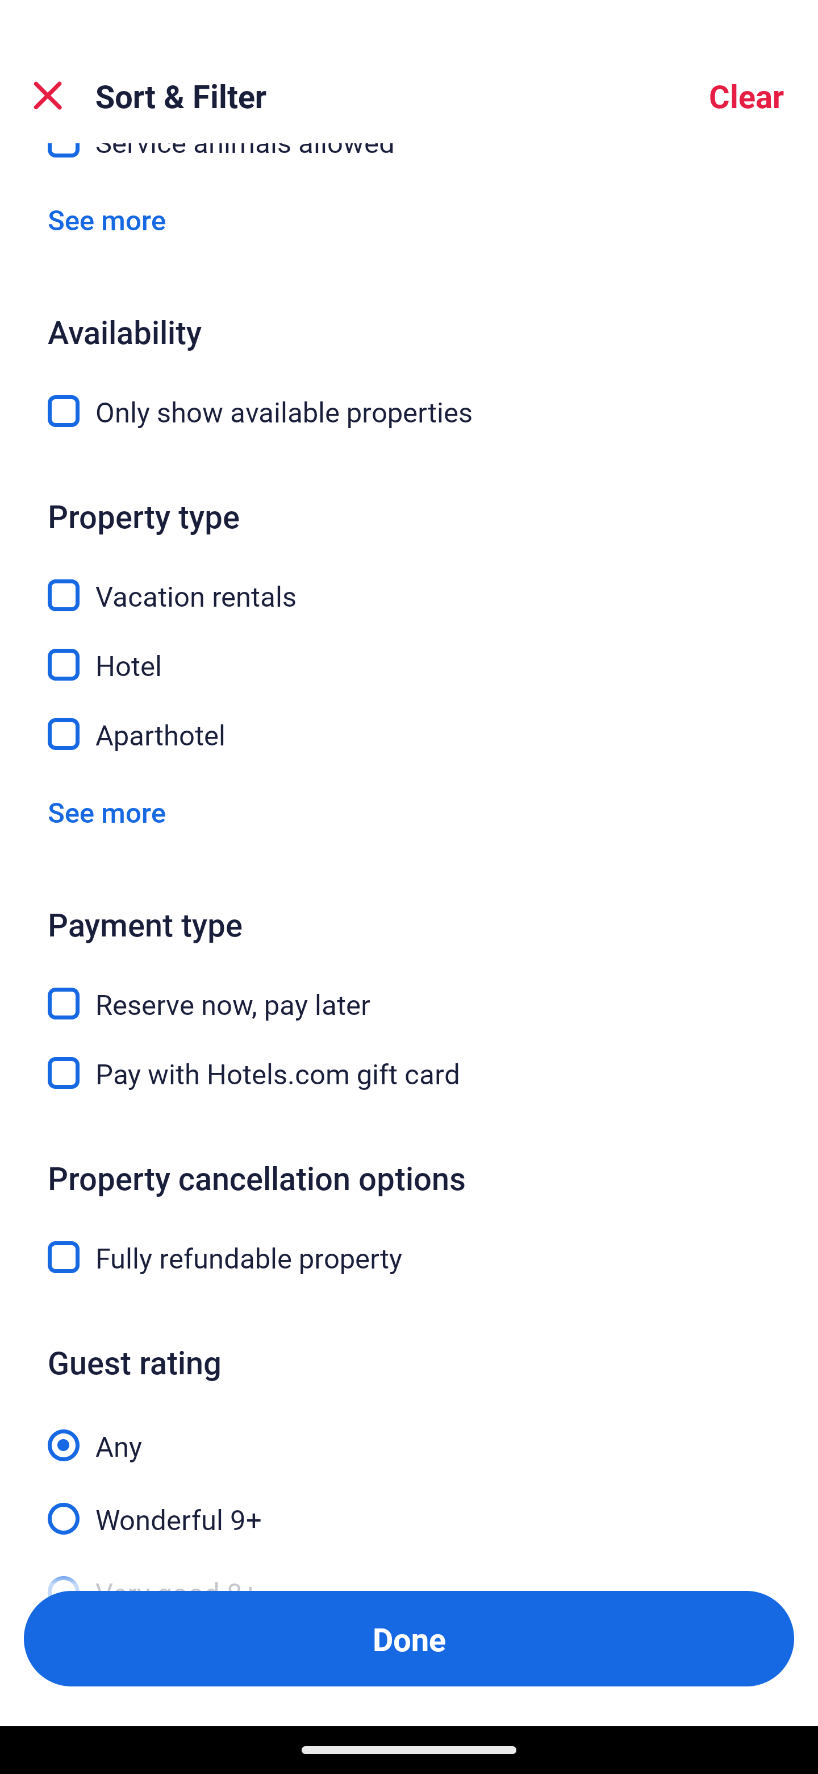  I want to click on Wonderful 9+, so click(409, 1507).